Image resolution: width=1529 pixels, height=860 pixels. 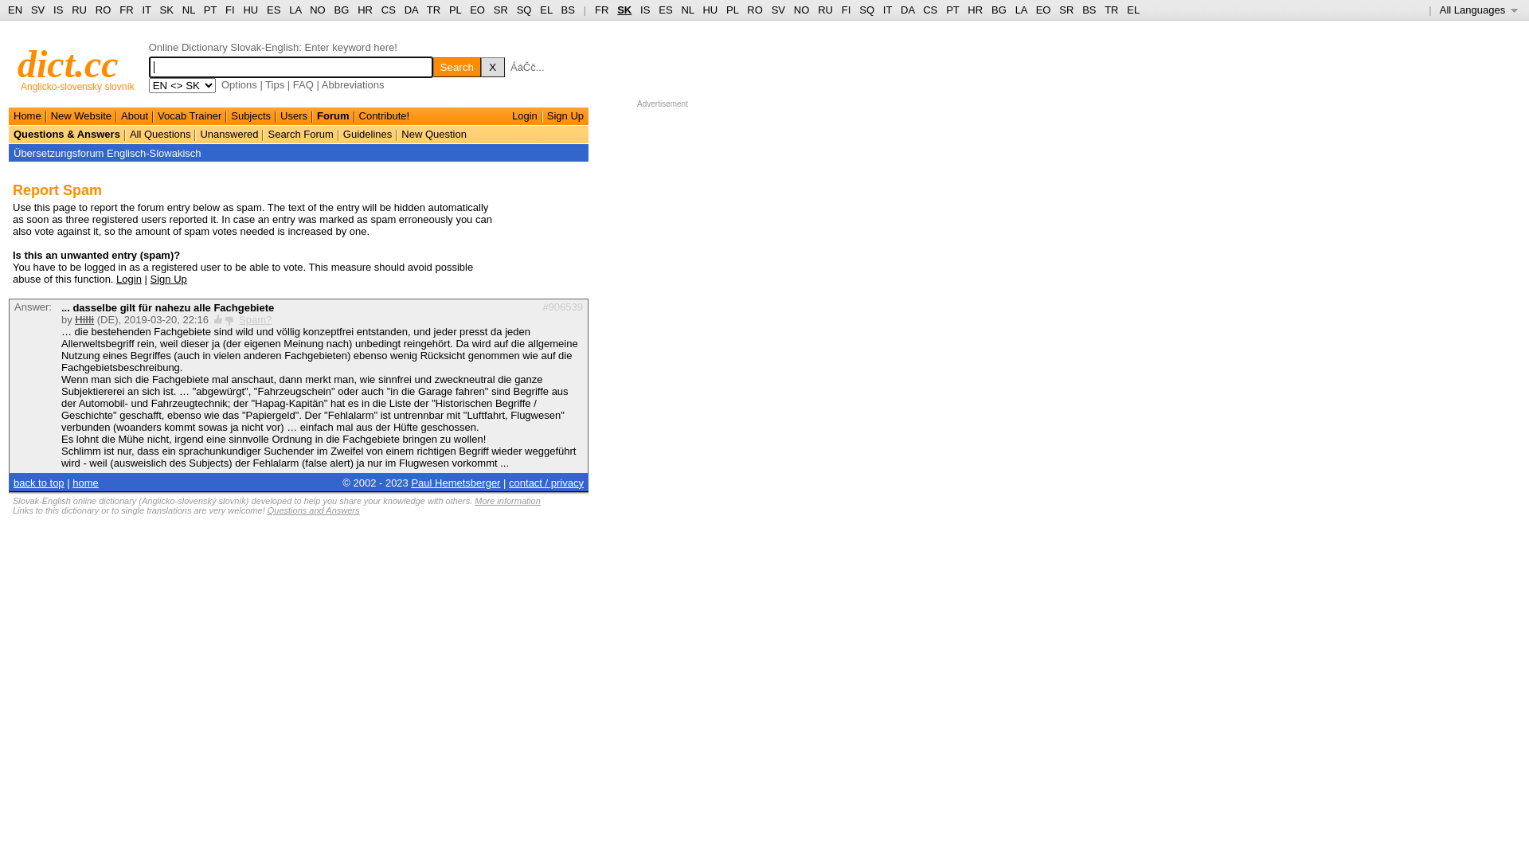 I want to click on IS, so click(x=645, y=10).